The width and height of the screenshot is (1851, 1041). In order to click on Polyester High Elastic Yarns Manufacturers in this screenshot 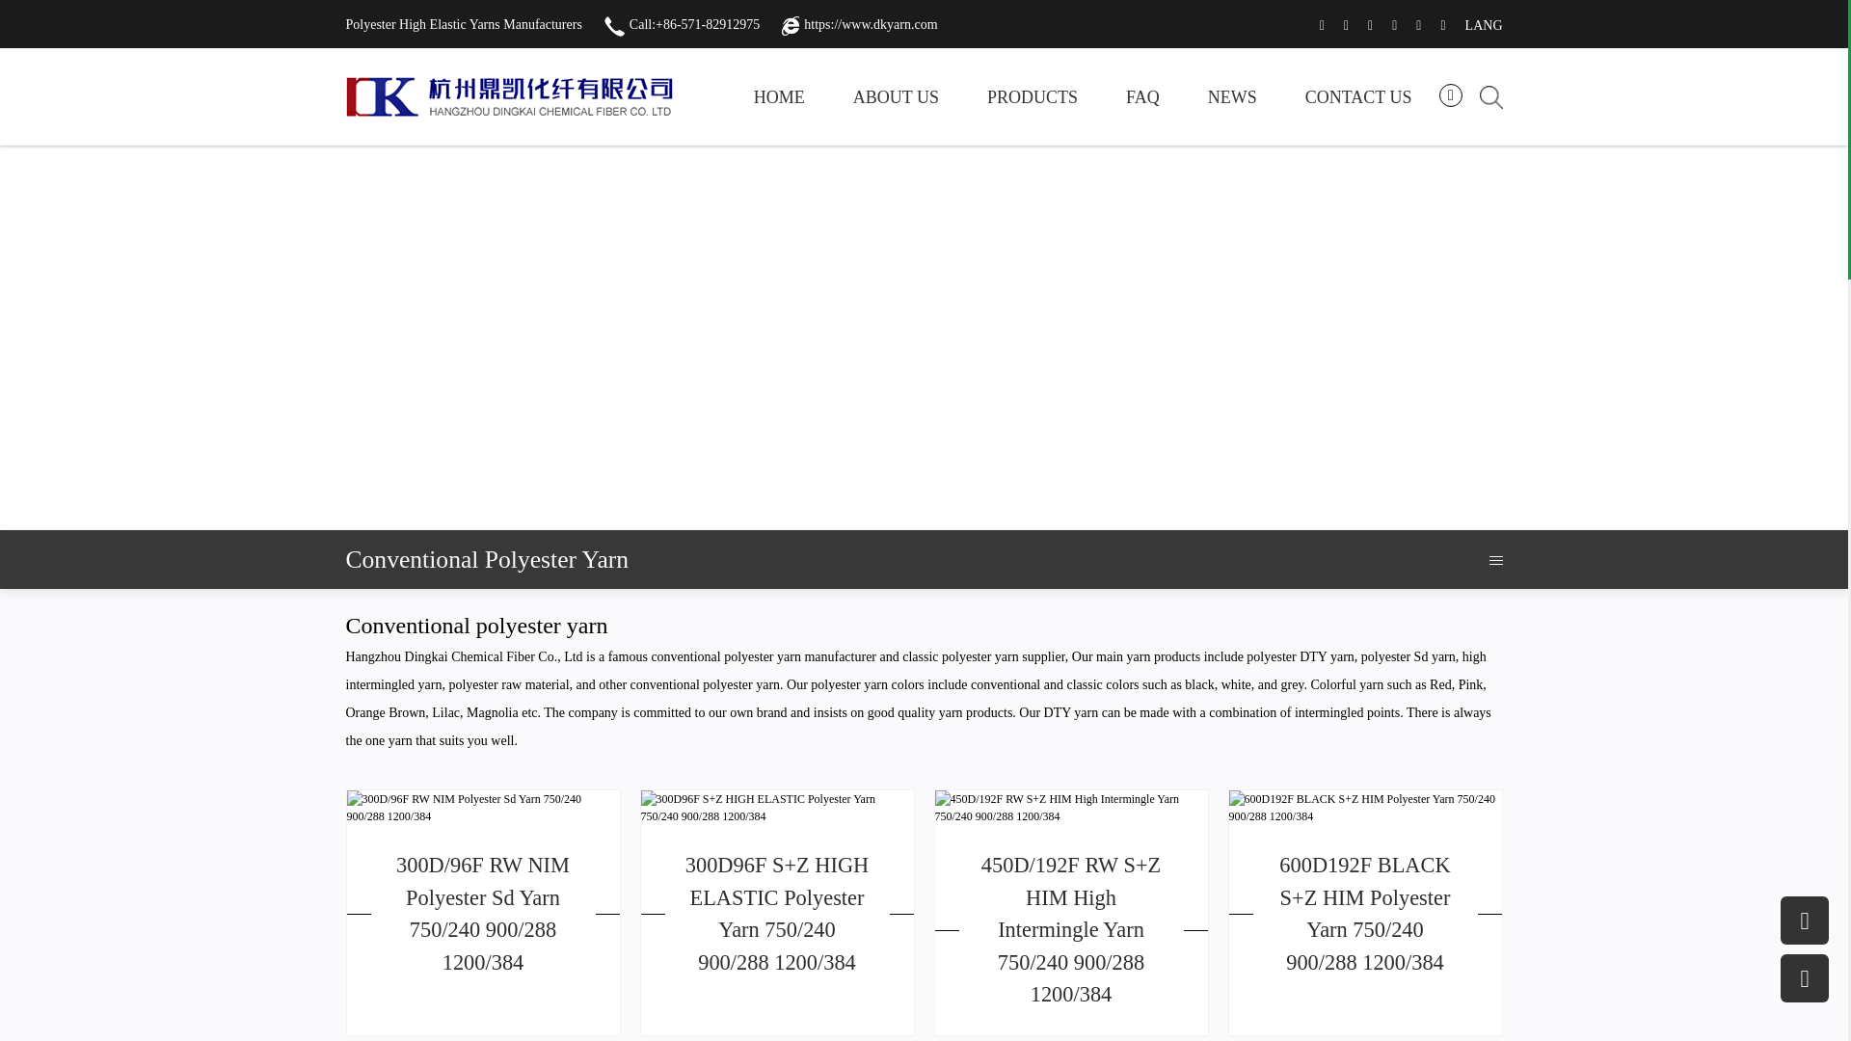, I will do `click(463, 25)`.